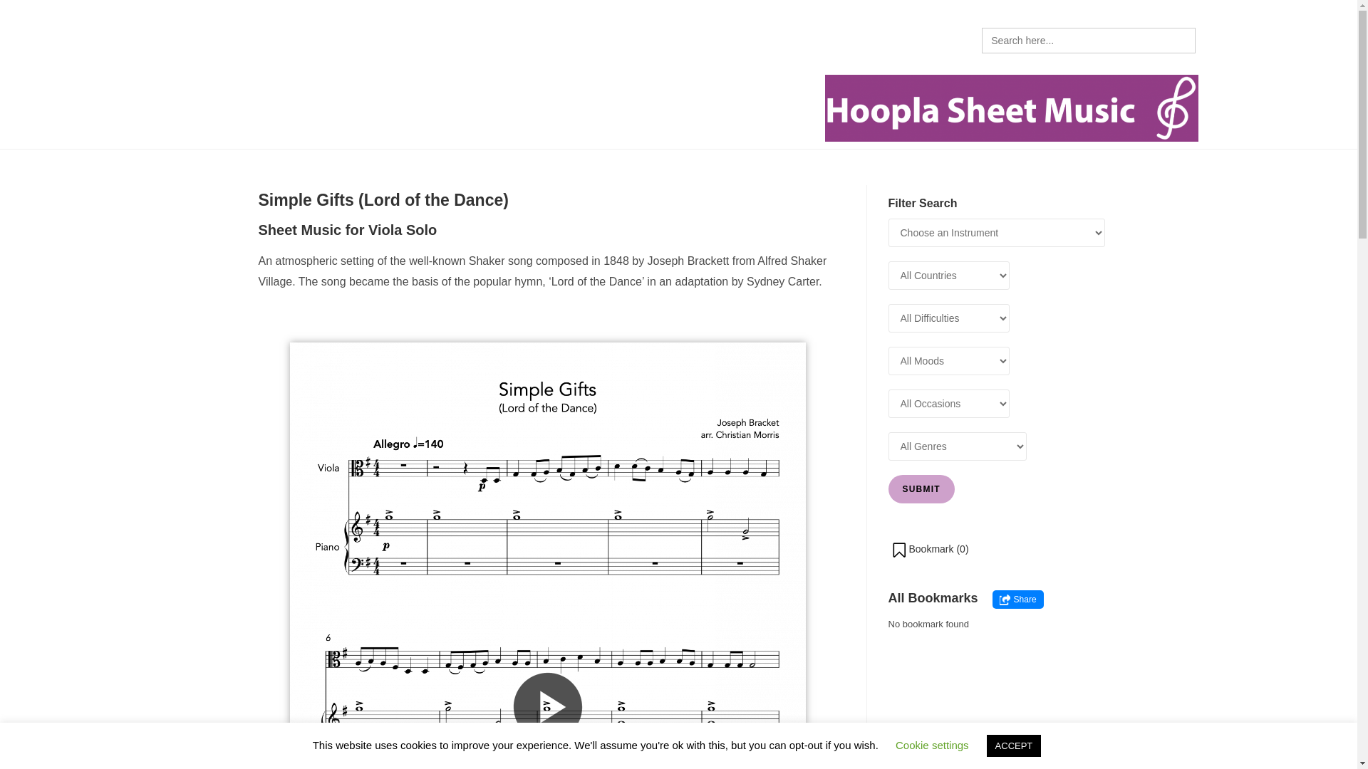 The width and height of the screenshot is (1368, 769). Describe the element at coordinates (929, 550) in the screenshot. I see `Bookmark This` at that location.